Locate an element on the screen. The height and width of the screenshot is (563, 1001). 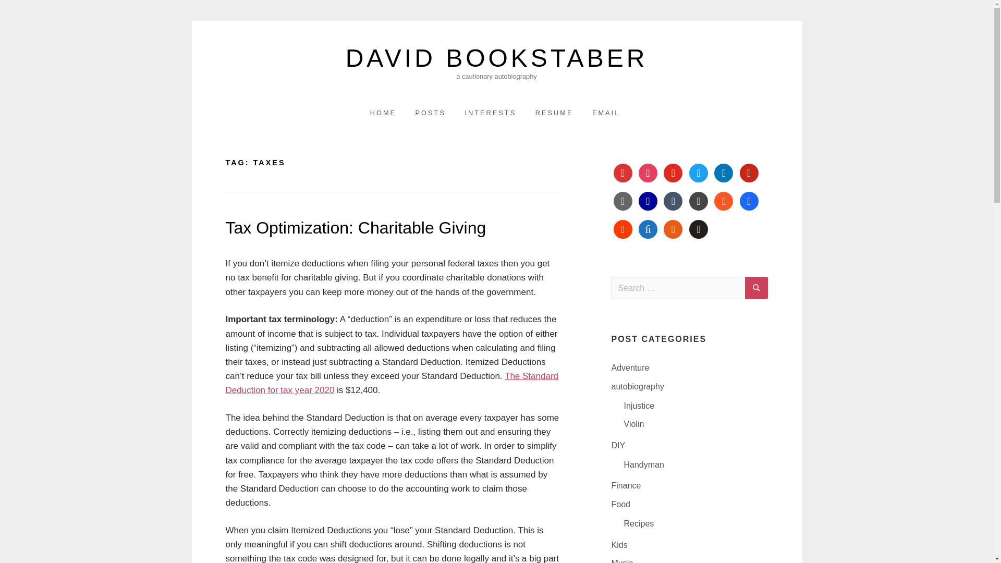
Violin is located at coordinates (633, 423).